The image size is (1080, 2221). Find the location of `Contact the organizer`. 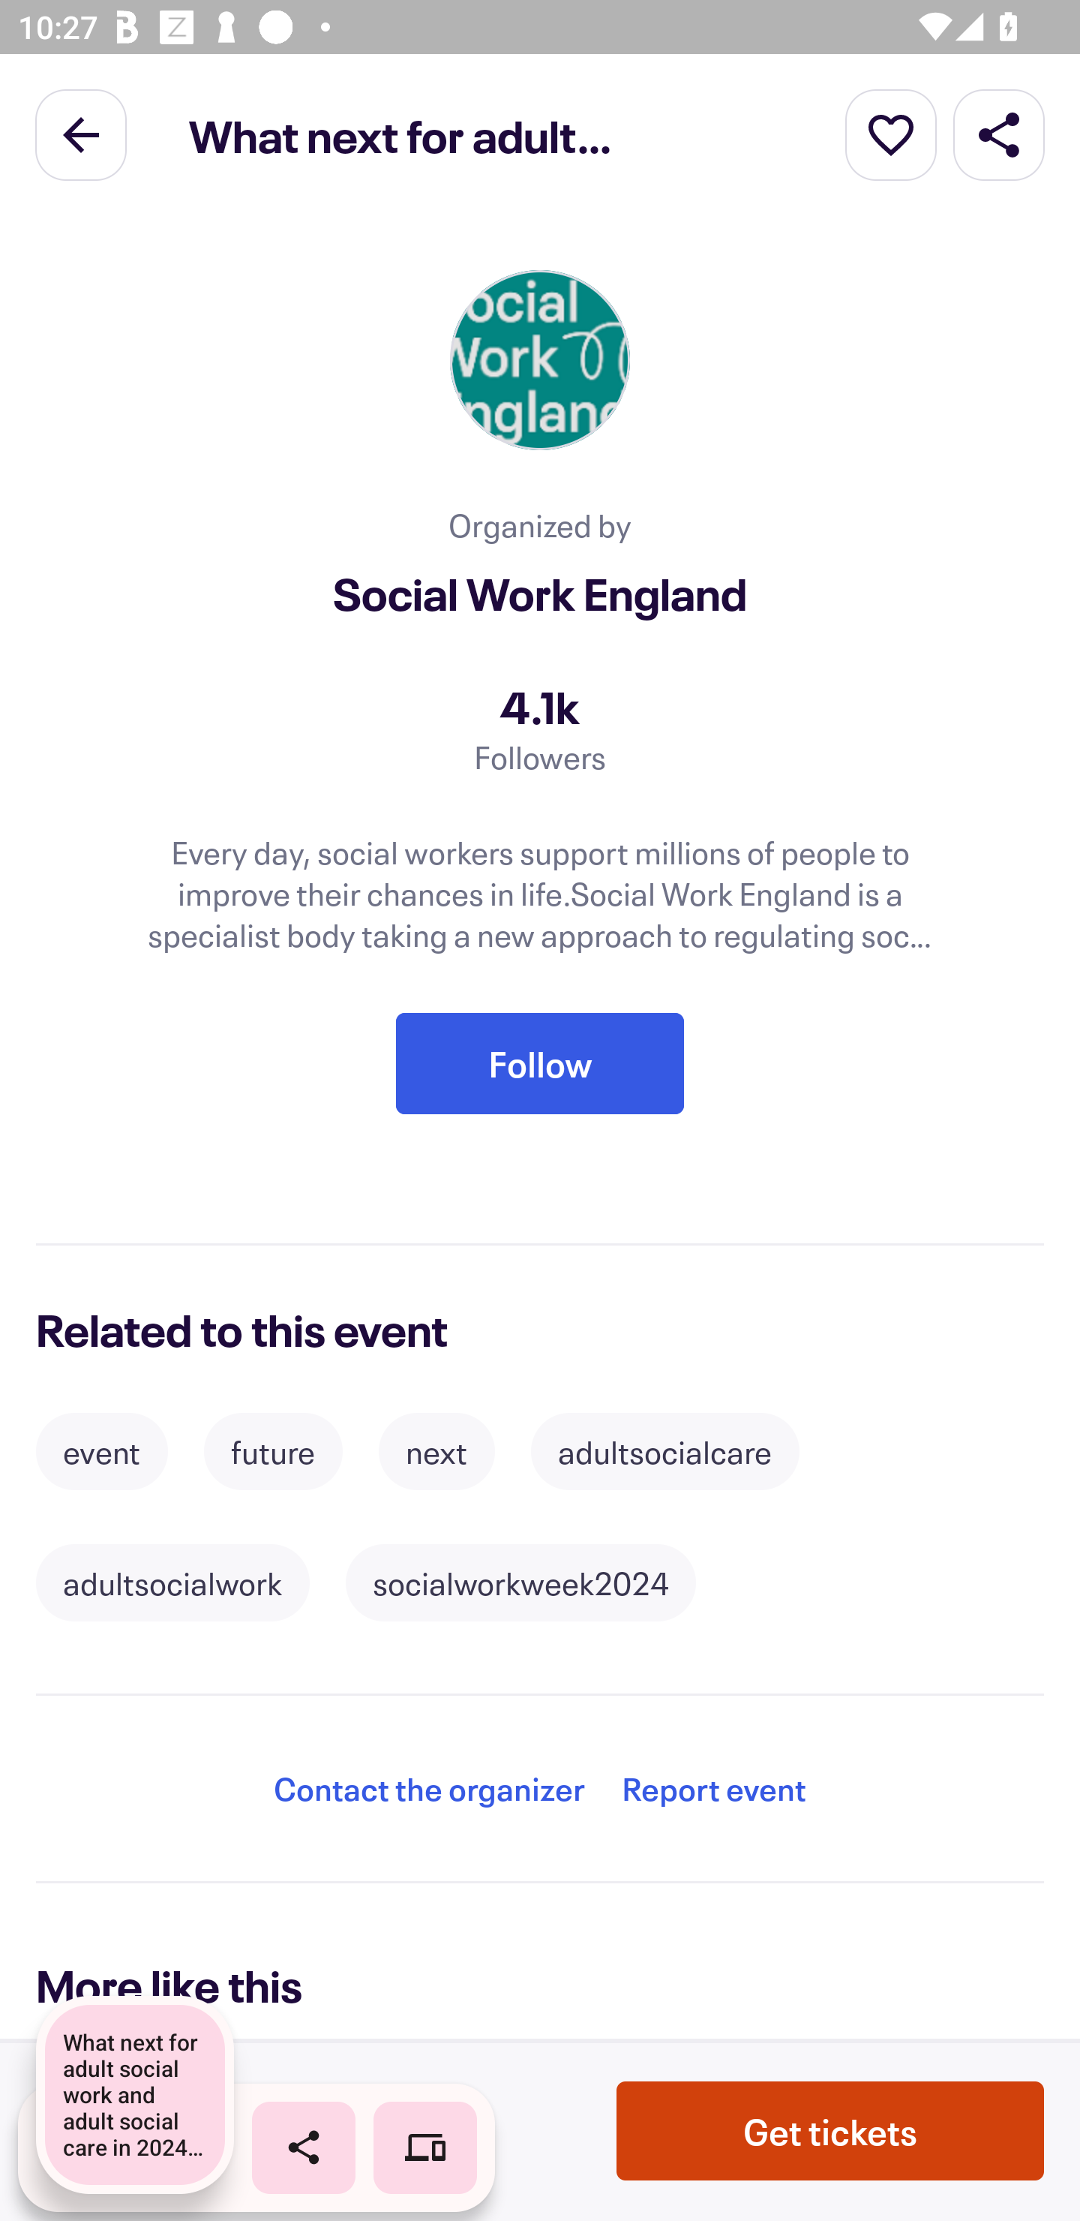

Contact the organizer is located at coordinates (429, 1789).